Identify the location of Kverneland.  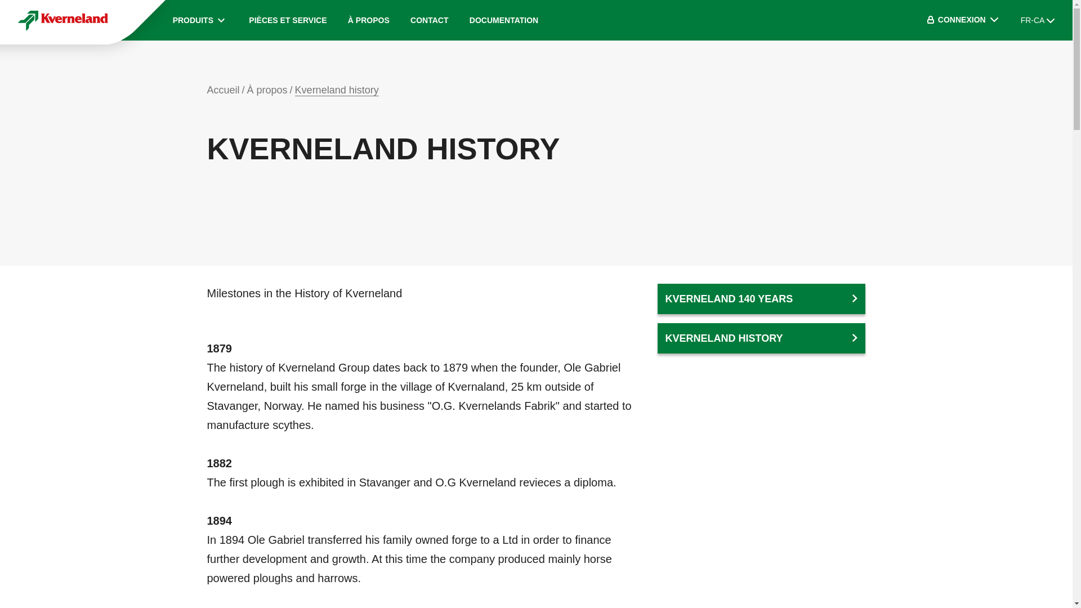
(63, 20).